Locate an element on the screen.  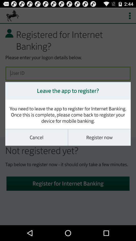
tap register now is located at coordinates (99, 137).